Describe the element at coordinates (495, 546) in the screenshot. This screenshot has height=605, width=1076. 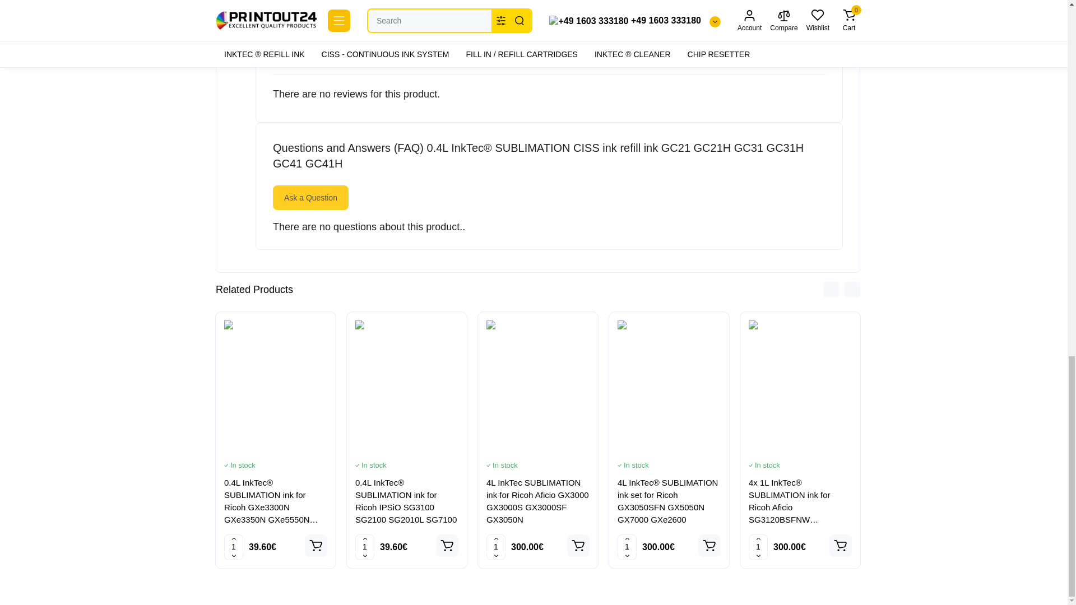
I see `1` at that location.